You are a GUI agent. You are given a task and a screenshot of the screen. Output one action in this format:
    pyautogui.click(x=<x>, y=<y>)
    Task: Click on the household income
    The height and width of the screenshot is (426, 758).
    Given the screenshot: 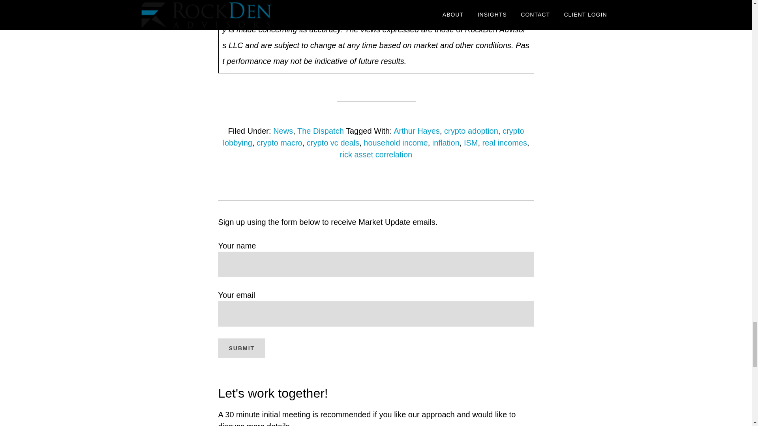 What is the action you would take?
    pyautogui.click(x=396, y=142)
    